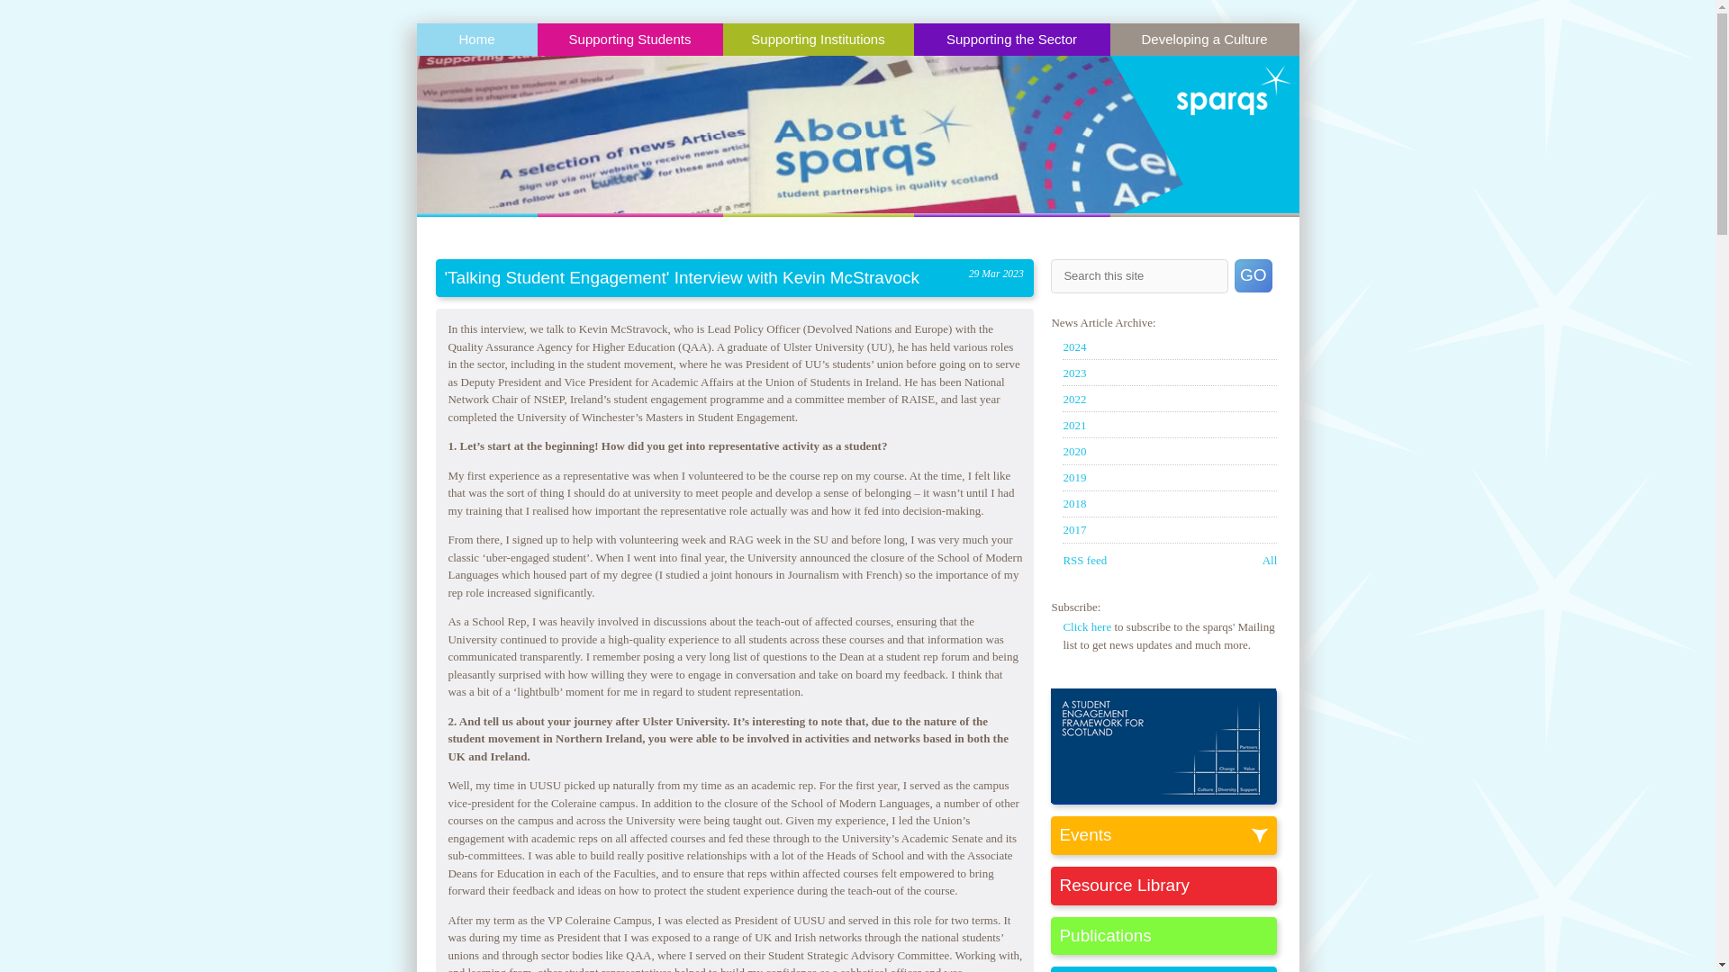 The width and height of the screenshot is (1729, 972). Describe the element at coordinates (1087, 626) in the screenshot. I see `Subscribe to sparqs' Mailing List` at that location.